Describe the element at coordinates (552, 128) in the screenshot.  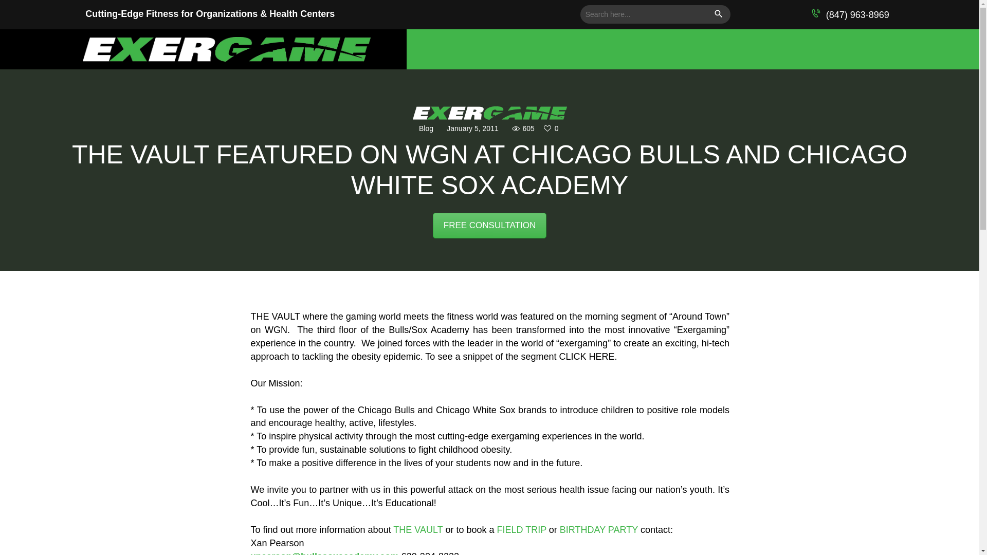
I see `Like` at that location.